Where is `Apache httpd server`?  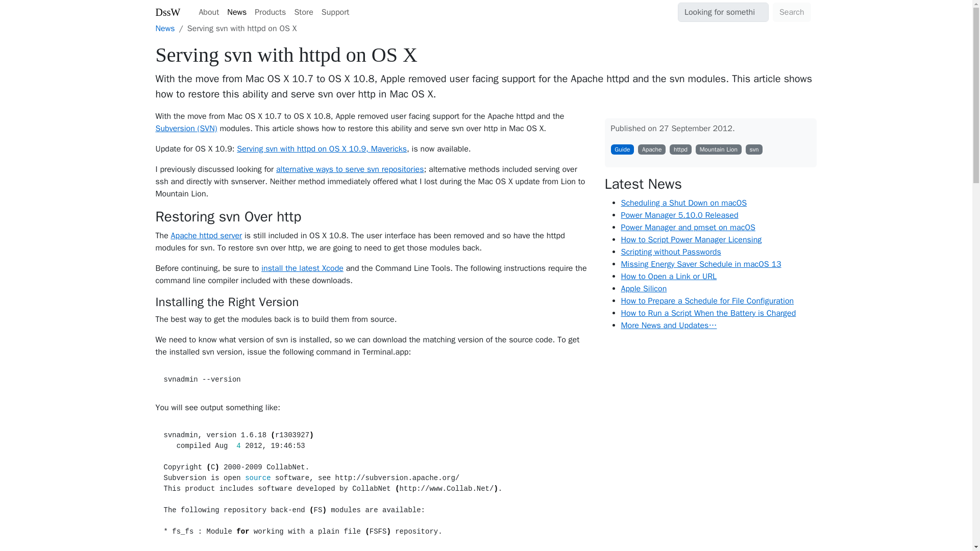 Apache httpd server is located at coordinates (206, 236).